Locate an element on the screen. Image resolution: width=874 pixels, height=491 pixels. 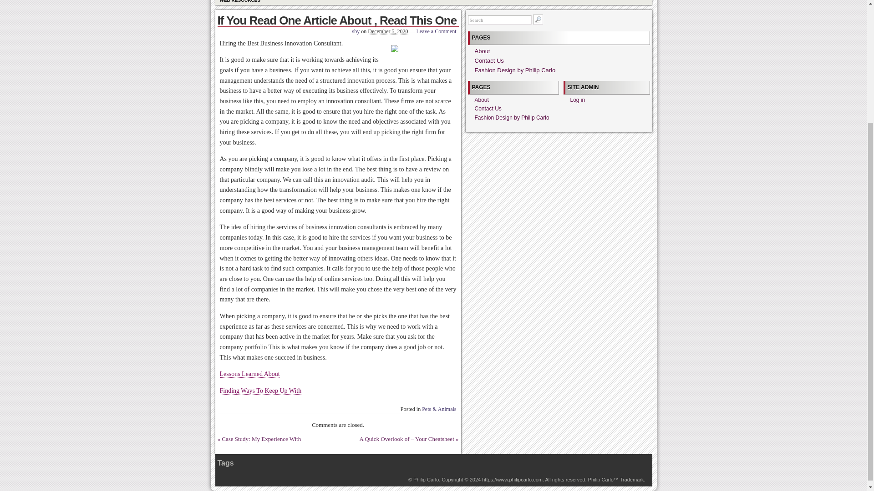
View all posts by sby is located at coordinates (356, 31).